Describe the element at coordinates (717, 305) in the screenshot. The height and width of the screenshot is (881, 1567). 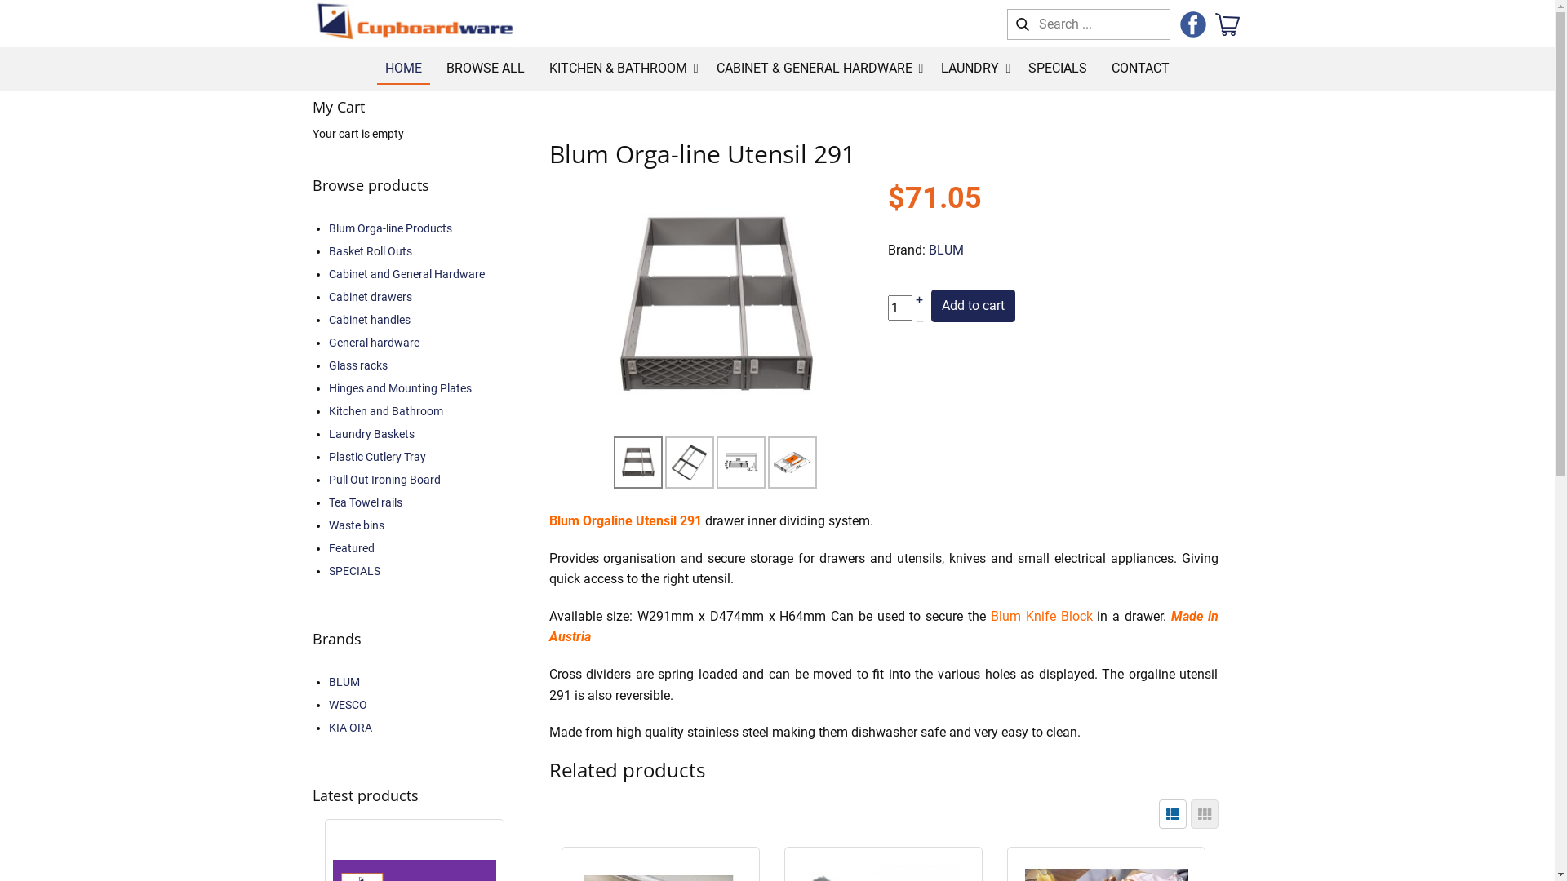
I see `Blum Orga-line Utensil 291` at that location.